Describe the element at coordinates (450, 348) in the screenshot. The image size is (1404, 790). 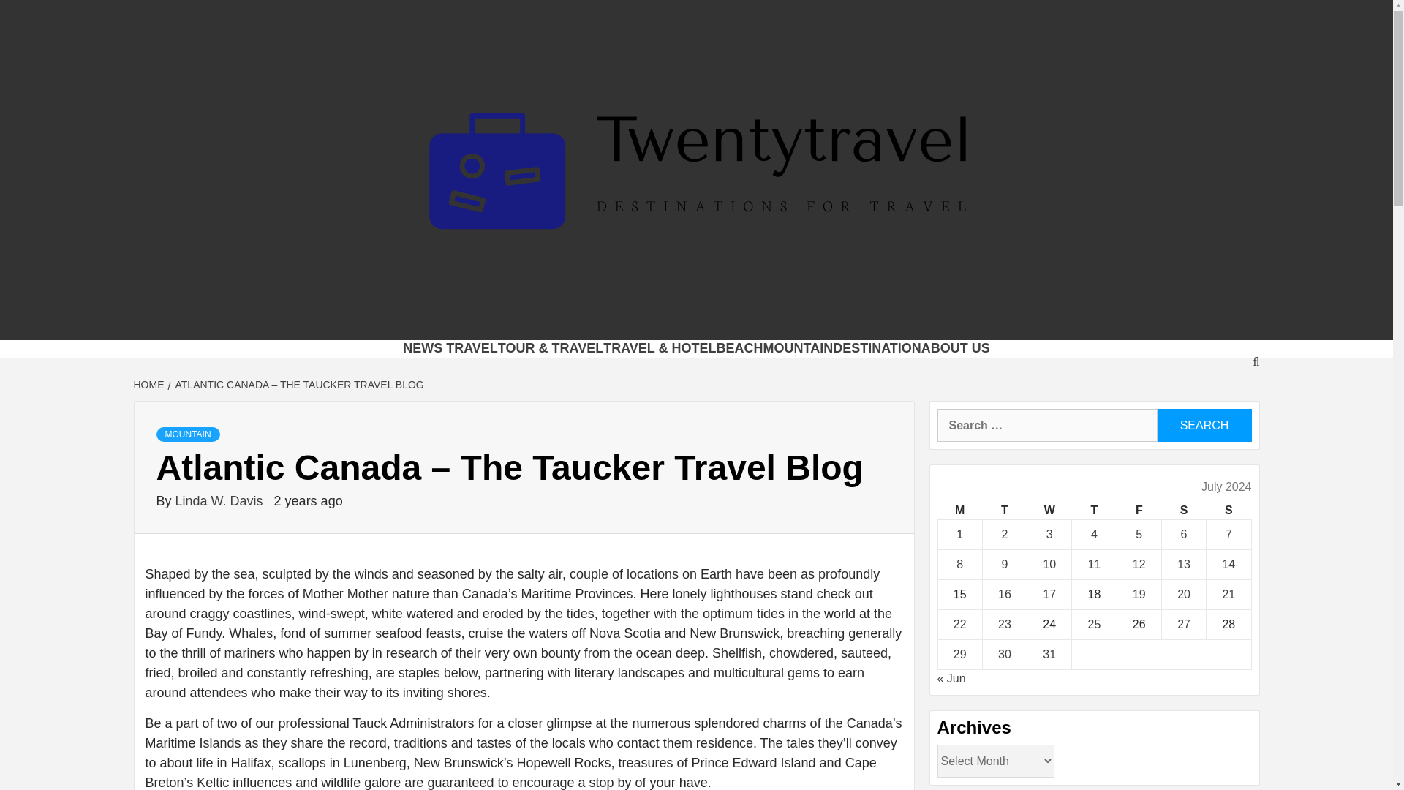
I see `NEWS TRAVEL` at that location.